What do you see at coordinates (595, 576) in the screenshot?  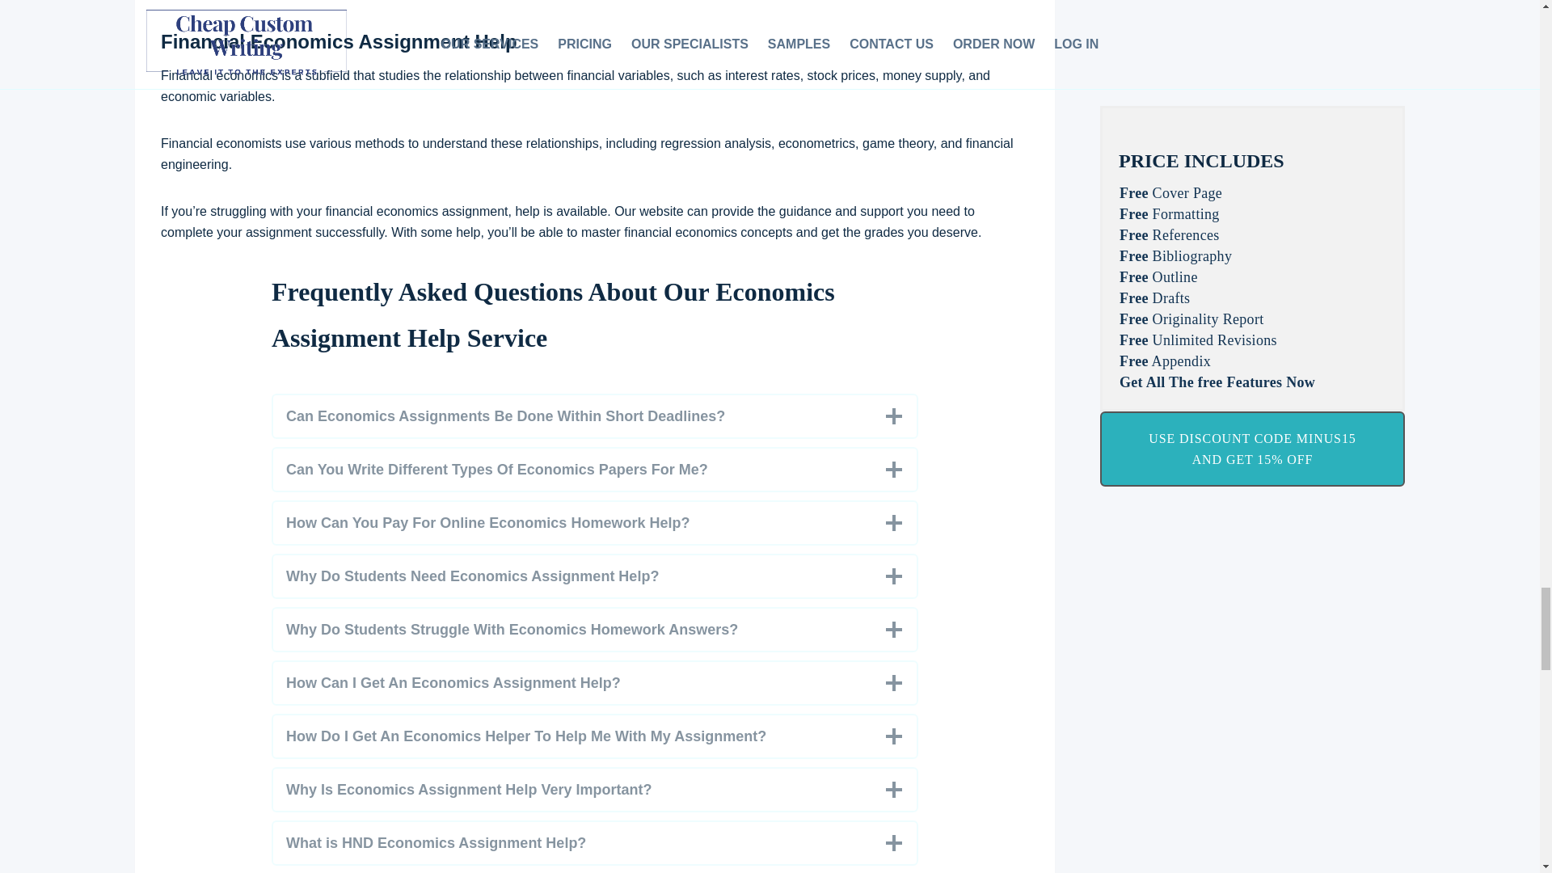 I see `Why Do Students Need Economics Assignment Help?` at bounding box center [595, 576].